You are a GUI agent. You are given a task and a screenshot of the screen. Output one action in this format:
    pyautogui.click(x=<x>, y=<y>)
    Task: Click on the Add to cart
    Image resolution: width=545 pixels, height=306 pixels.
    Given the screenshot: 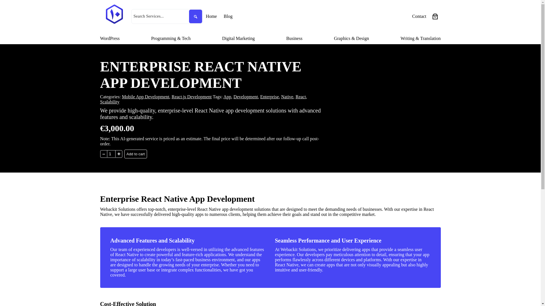 What is the action you would take?
    pyautogui.click(x=136, y=154)
    